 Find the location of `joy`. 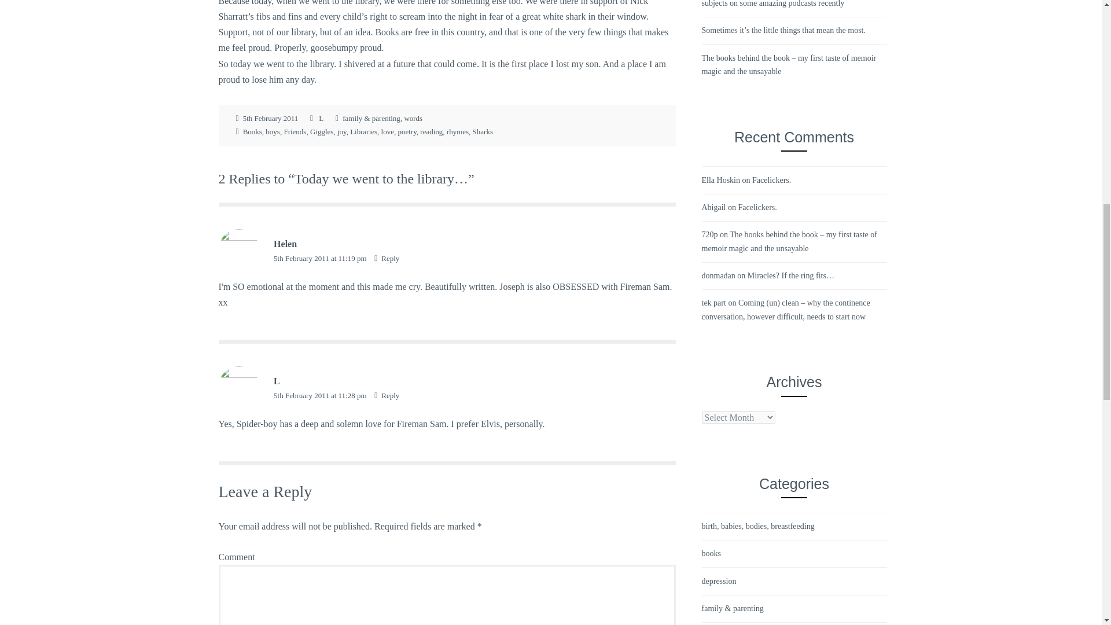

joy is located at coordinates (342, 132).